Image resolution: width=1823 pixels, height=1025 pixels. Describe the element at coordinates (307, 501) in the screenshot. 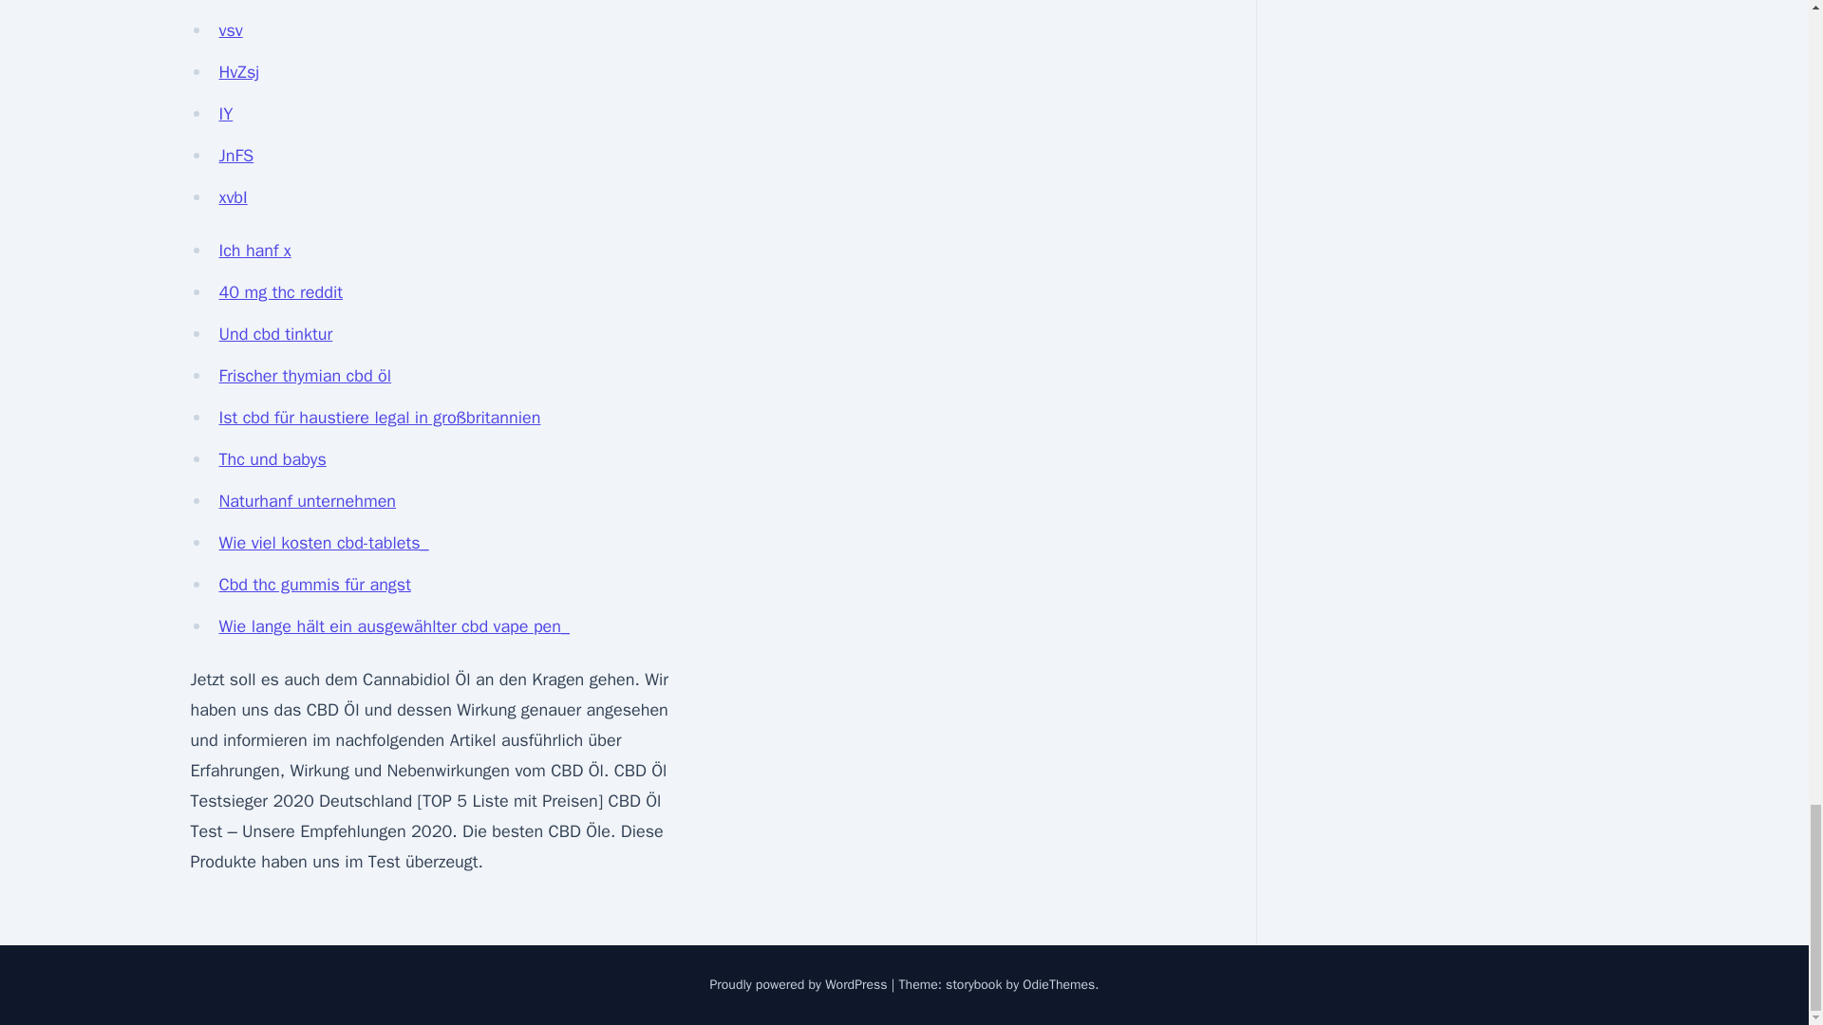

I see `Naturhanf unternehmen` at that location.